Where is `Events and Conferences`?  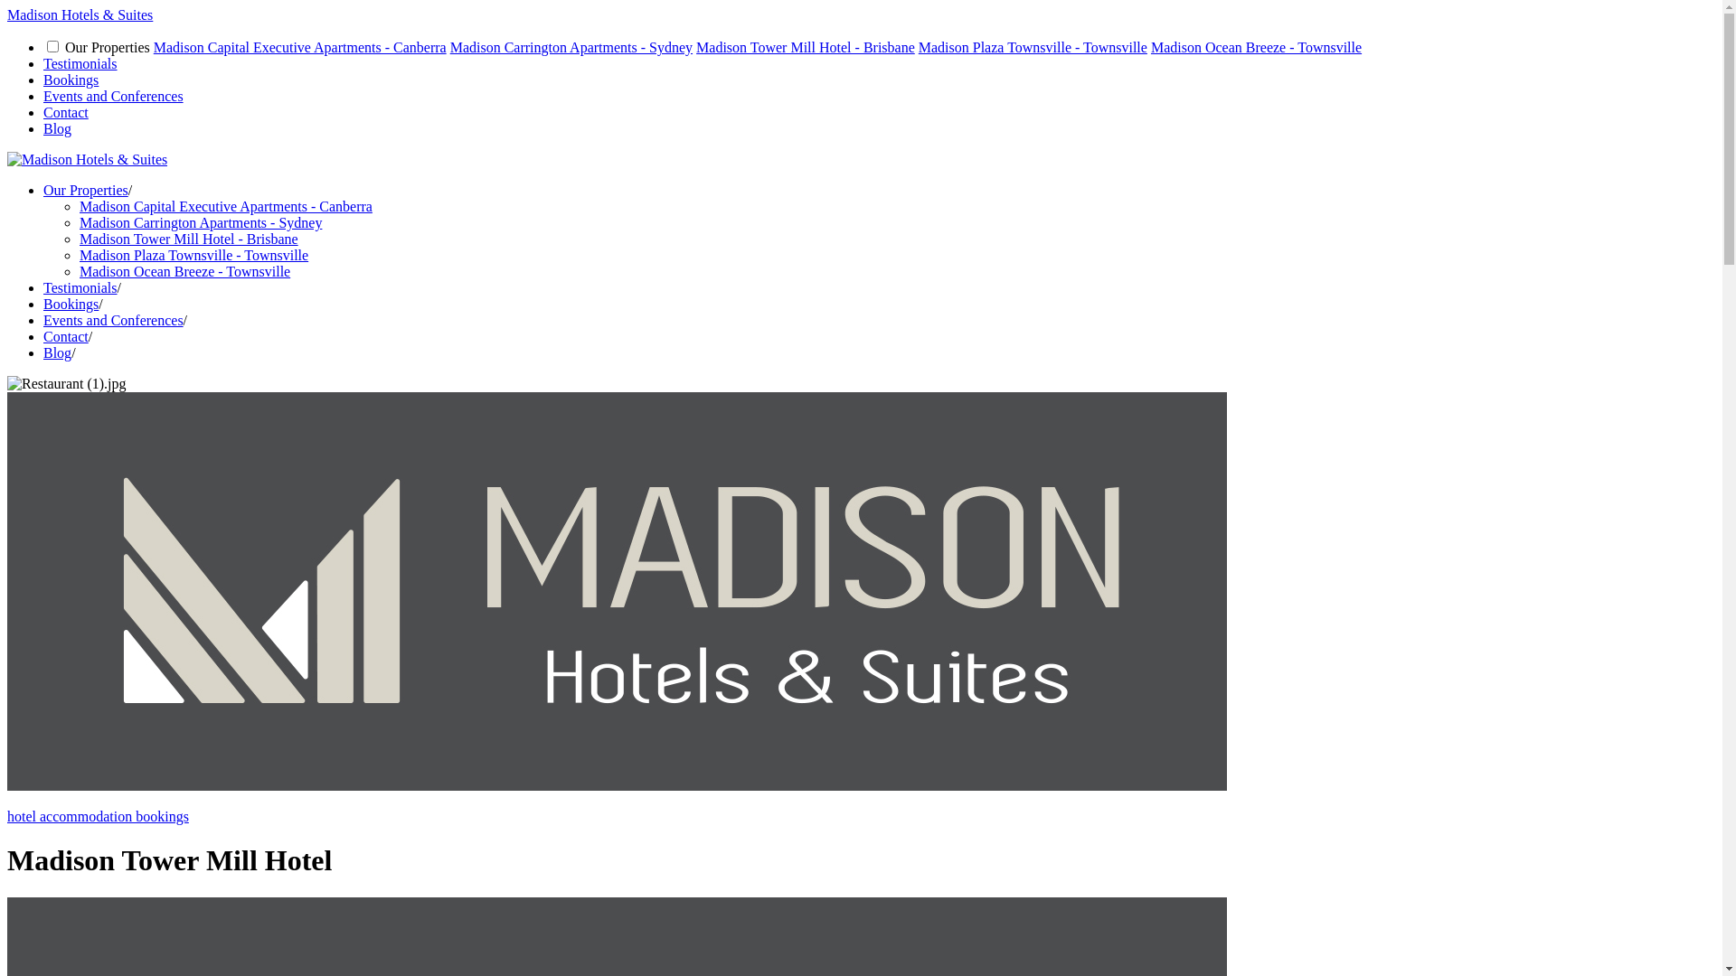 Events and Conferences is located at coordinates (114, 96).